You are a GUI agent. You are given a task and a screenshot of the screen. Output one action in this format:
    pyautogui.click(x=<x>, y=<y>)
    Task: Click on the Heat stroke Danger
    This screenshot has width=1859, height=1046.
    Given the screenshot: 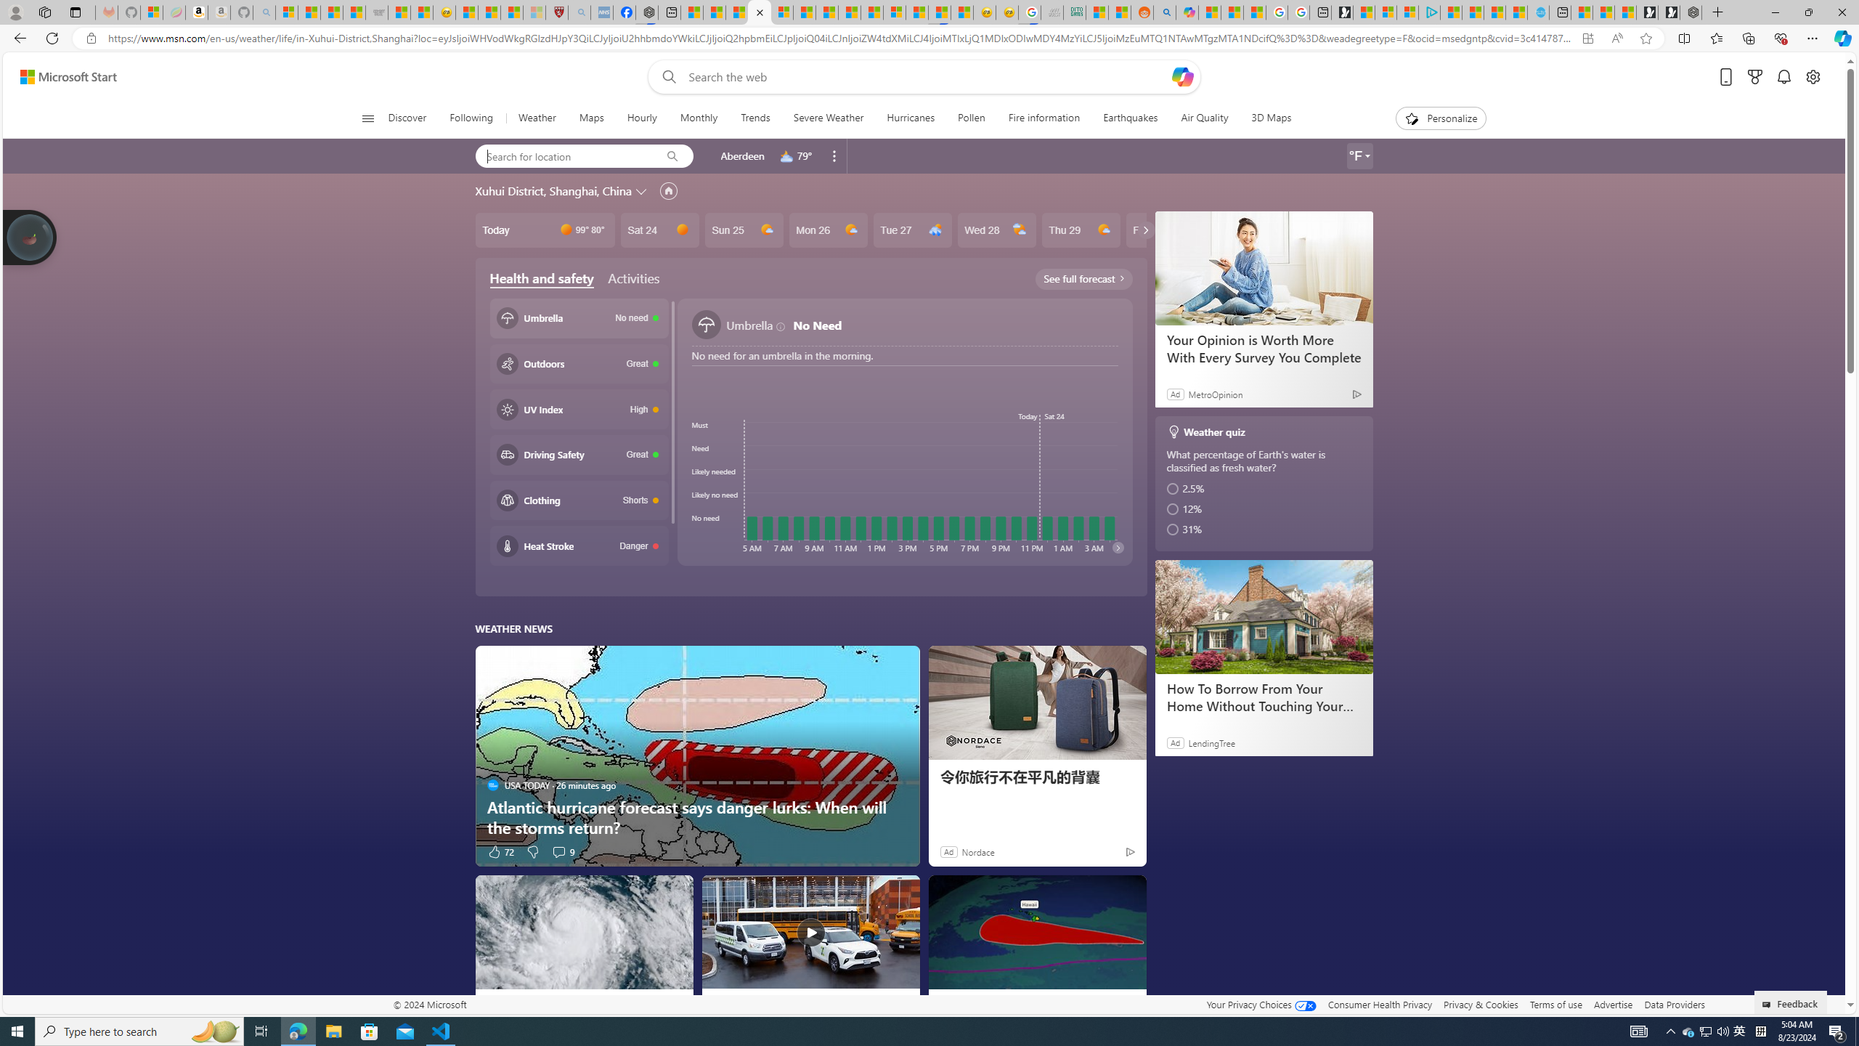 What is the action you would take?
    pyautogui.click(x=579, y=546)
    